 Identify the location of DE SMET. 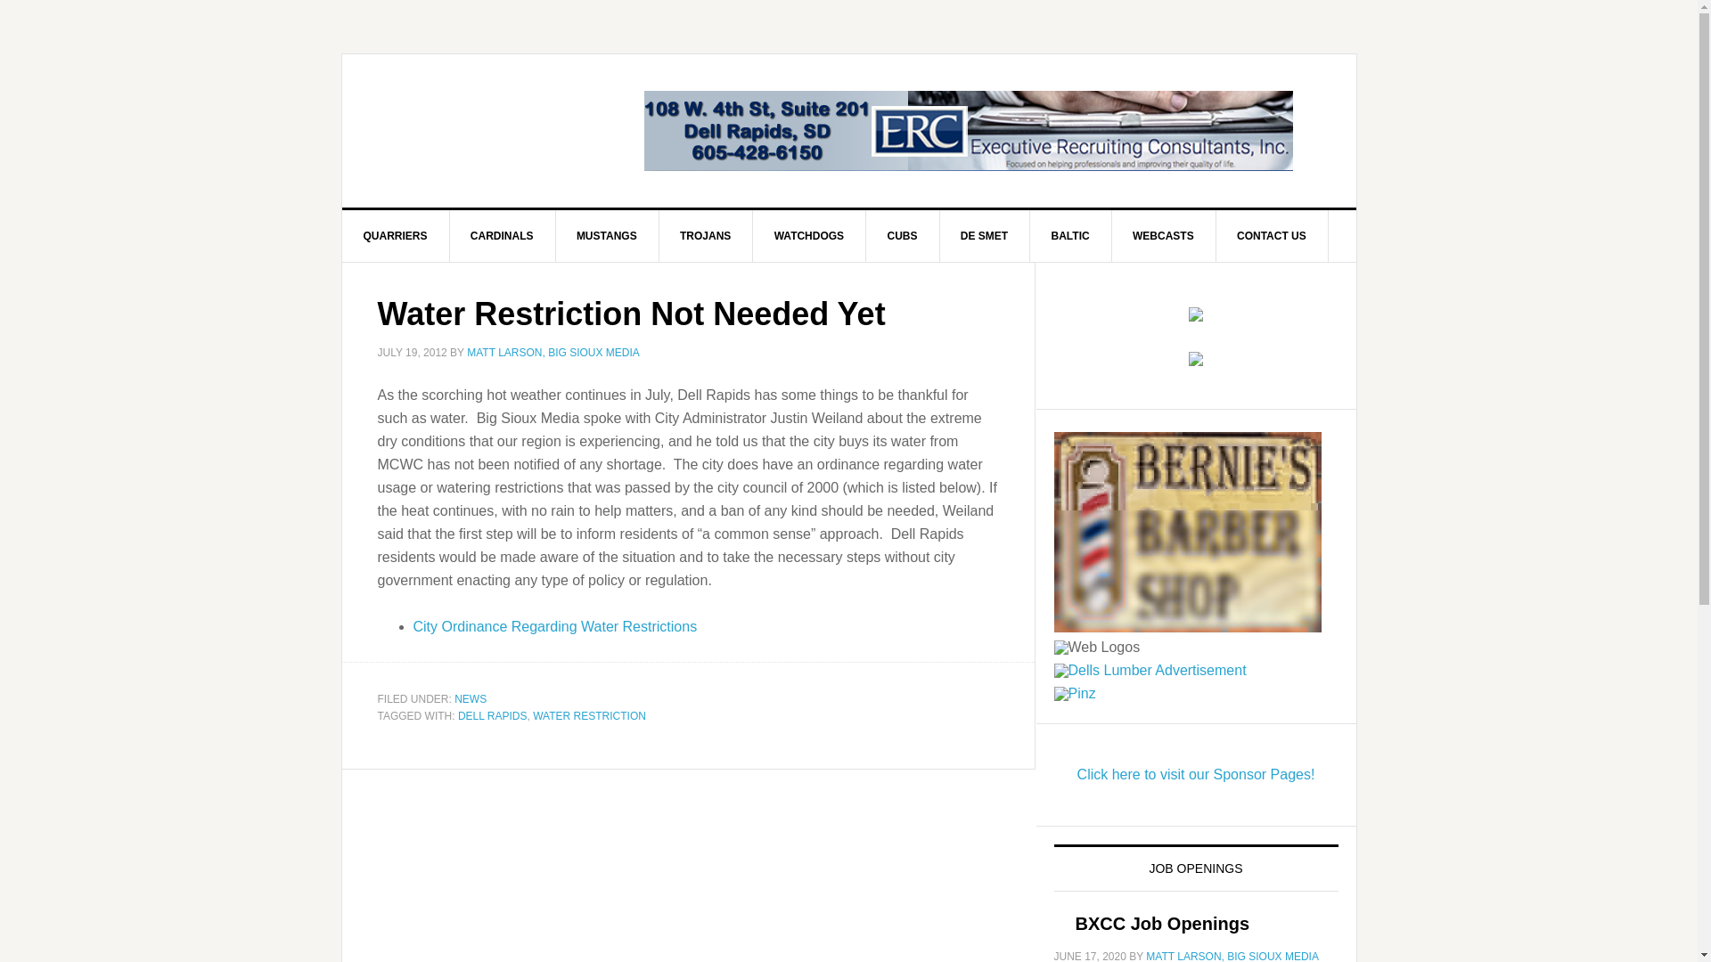
(984, 235).